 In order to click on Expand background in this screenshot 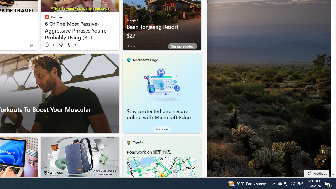, I will do `click(324, 160)`.